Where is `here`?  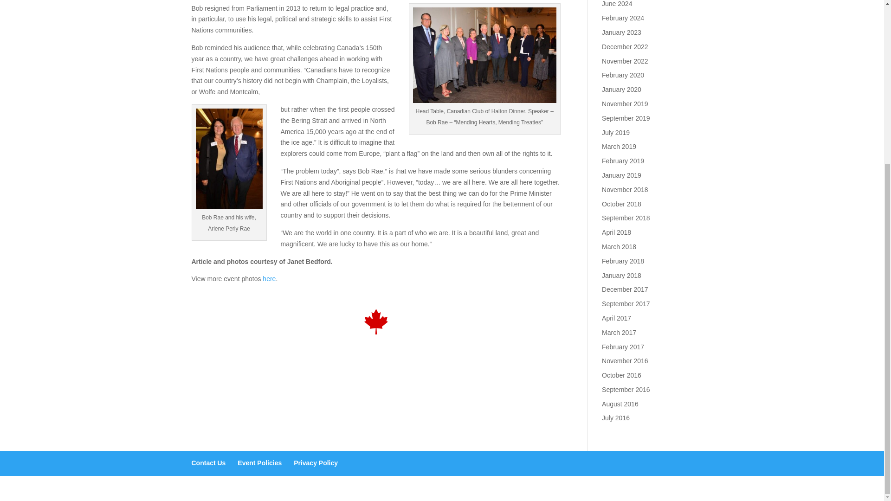 here is located at coordinates (269, 278).